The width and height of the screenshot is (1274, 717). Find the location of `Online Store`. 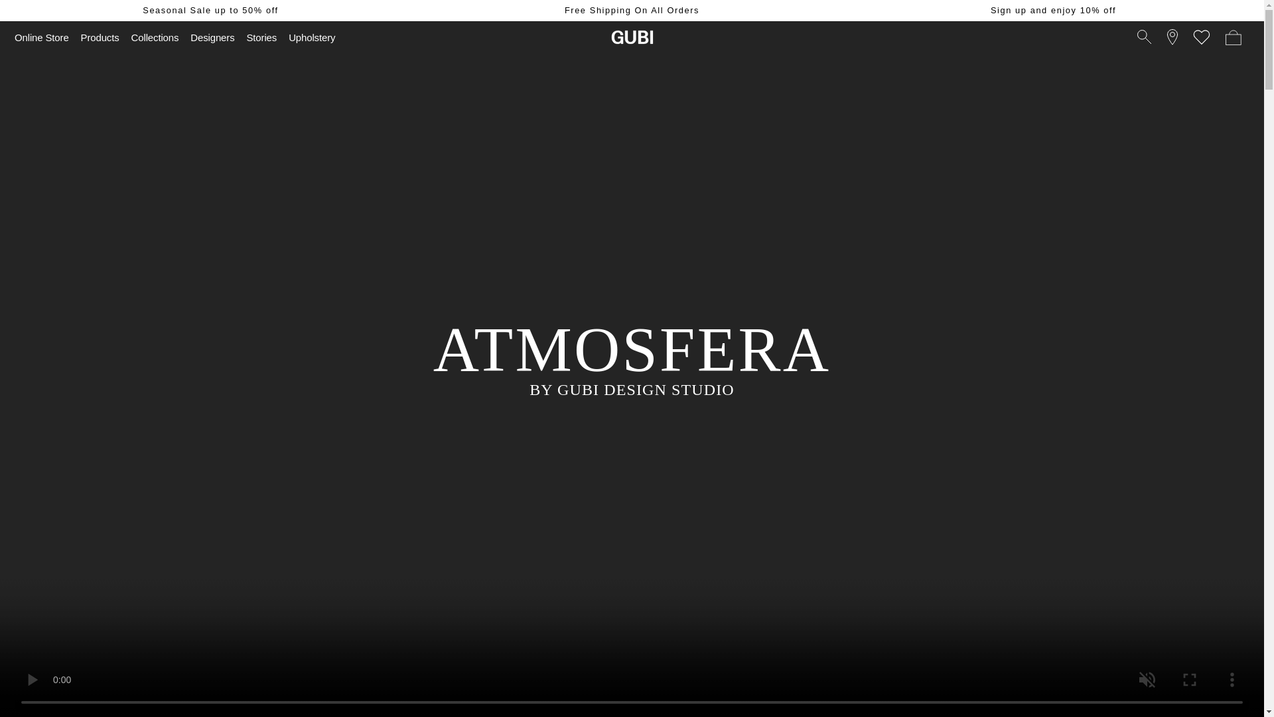

Online Store is located at coordinates (42, 37).